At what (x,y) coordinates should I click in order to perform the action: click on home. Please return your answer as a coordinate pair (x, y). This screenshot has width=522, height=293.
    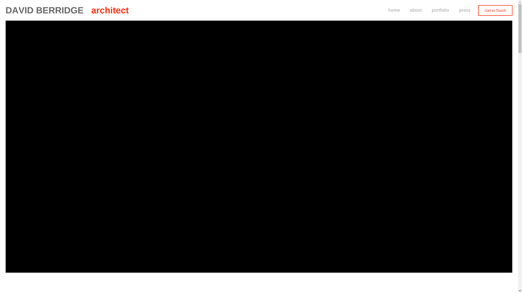
    Looking at the image, I should click on (67, 10).